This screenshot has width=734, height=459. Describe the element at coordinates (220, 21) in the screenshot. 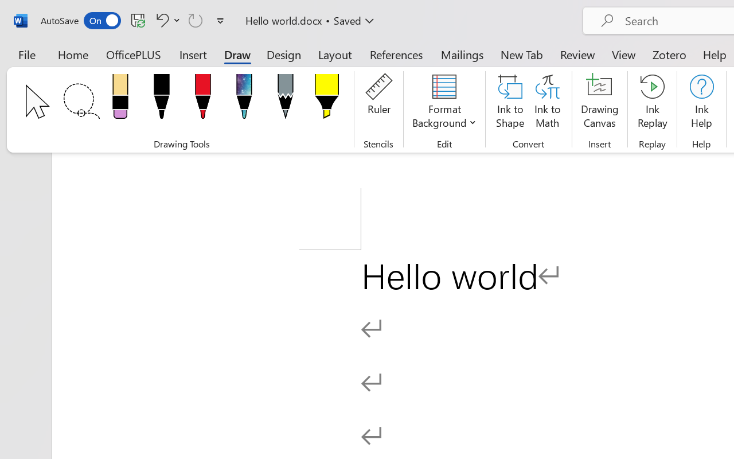

I see `Customize Quick Access Toolbar` at that location.